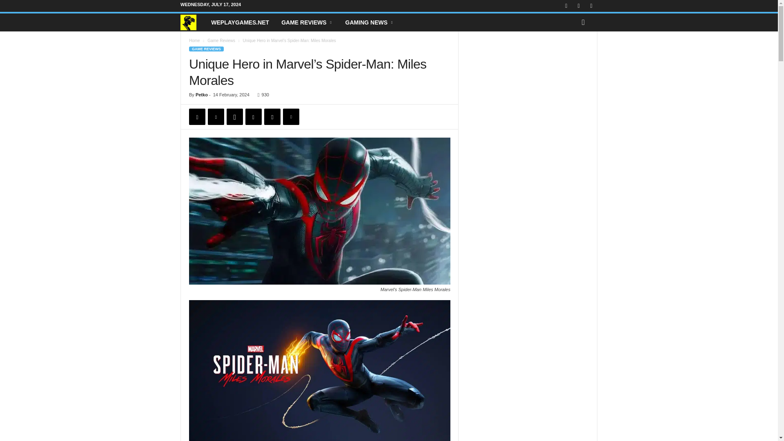 Image resolution: width=784 pixels, height=441 pixels. What do you see at coordinates (307, 22) in the screenshot?
I see `WePlayGames: Game Reviews` at bounding box center [307, 22].